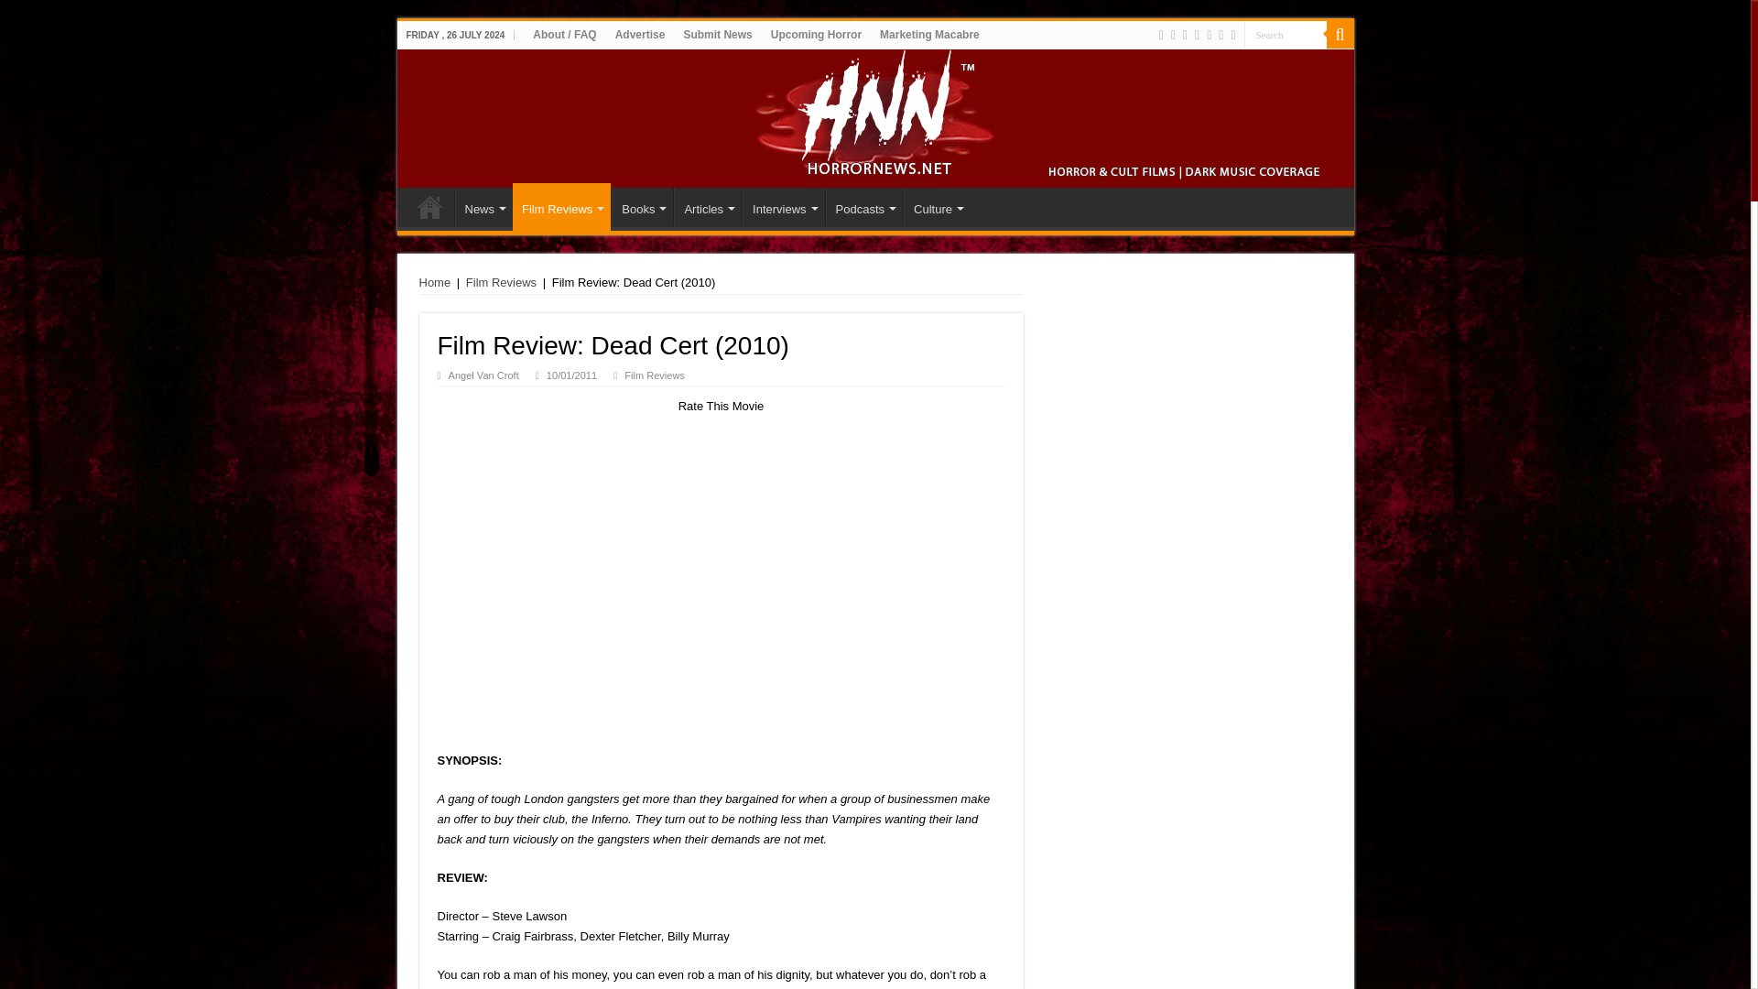 The width and height of the screenshot is (1758, 989). Describe the element at coordinates (1284, 33) in the screenshot. I see `Search` at that location.